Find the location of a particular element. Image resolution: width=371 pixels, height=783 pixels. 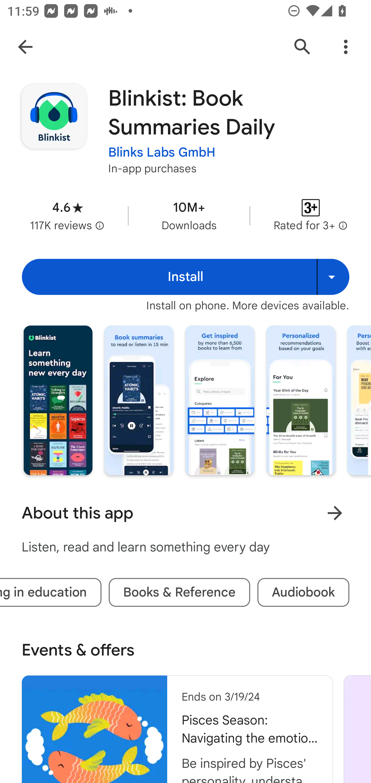

About this app Learn more About this app is located at coordinates (185, 513).